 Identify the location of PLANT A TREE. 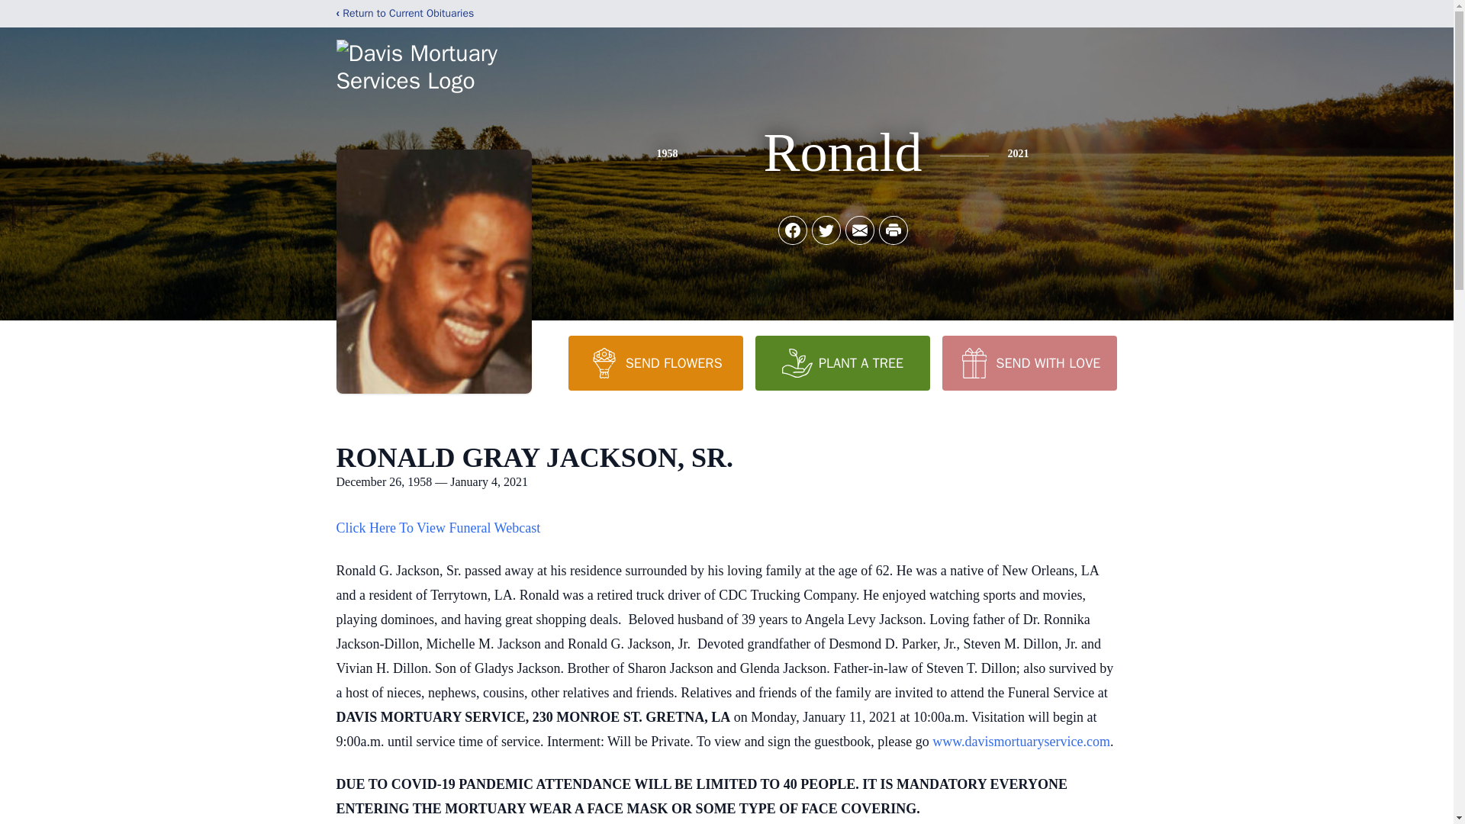
(842, 362).